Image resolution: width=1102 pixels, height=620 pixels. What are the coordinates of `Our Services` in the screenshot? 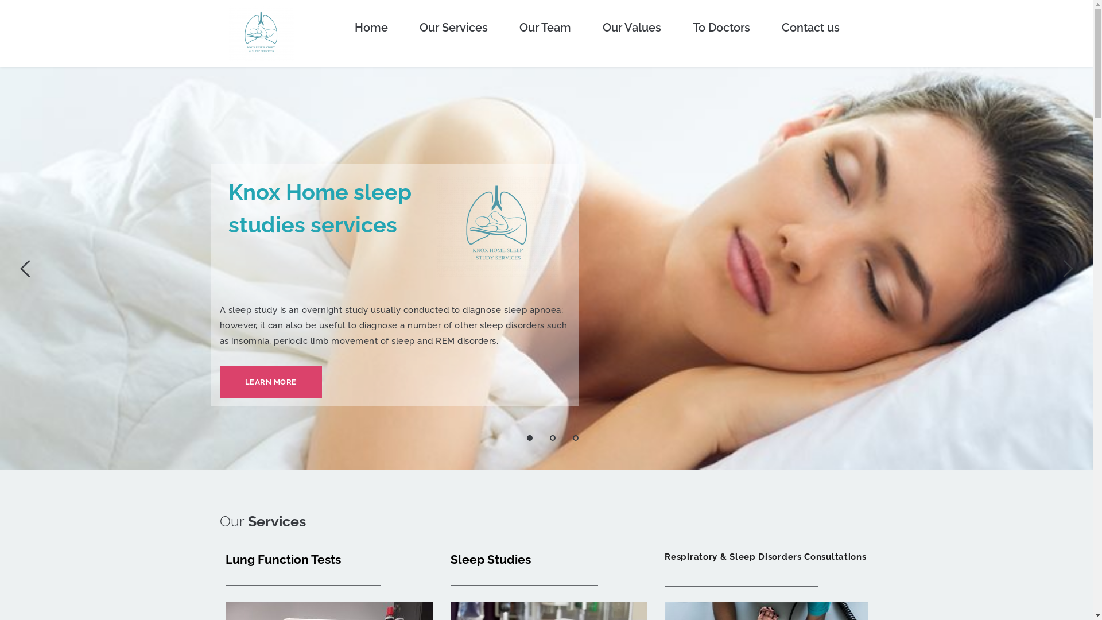 It's located at (453, 28).